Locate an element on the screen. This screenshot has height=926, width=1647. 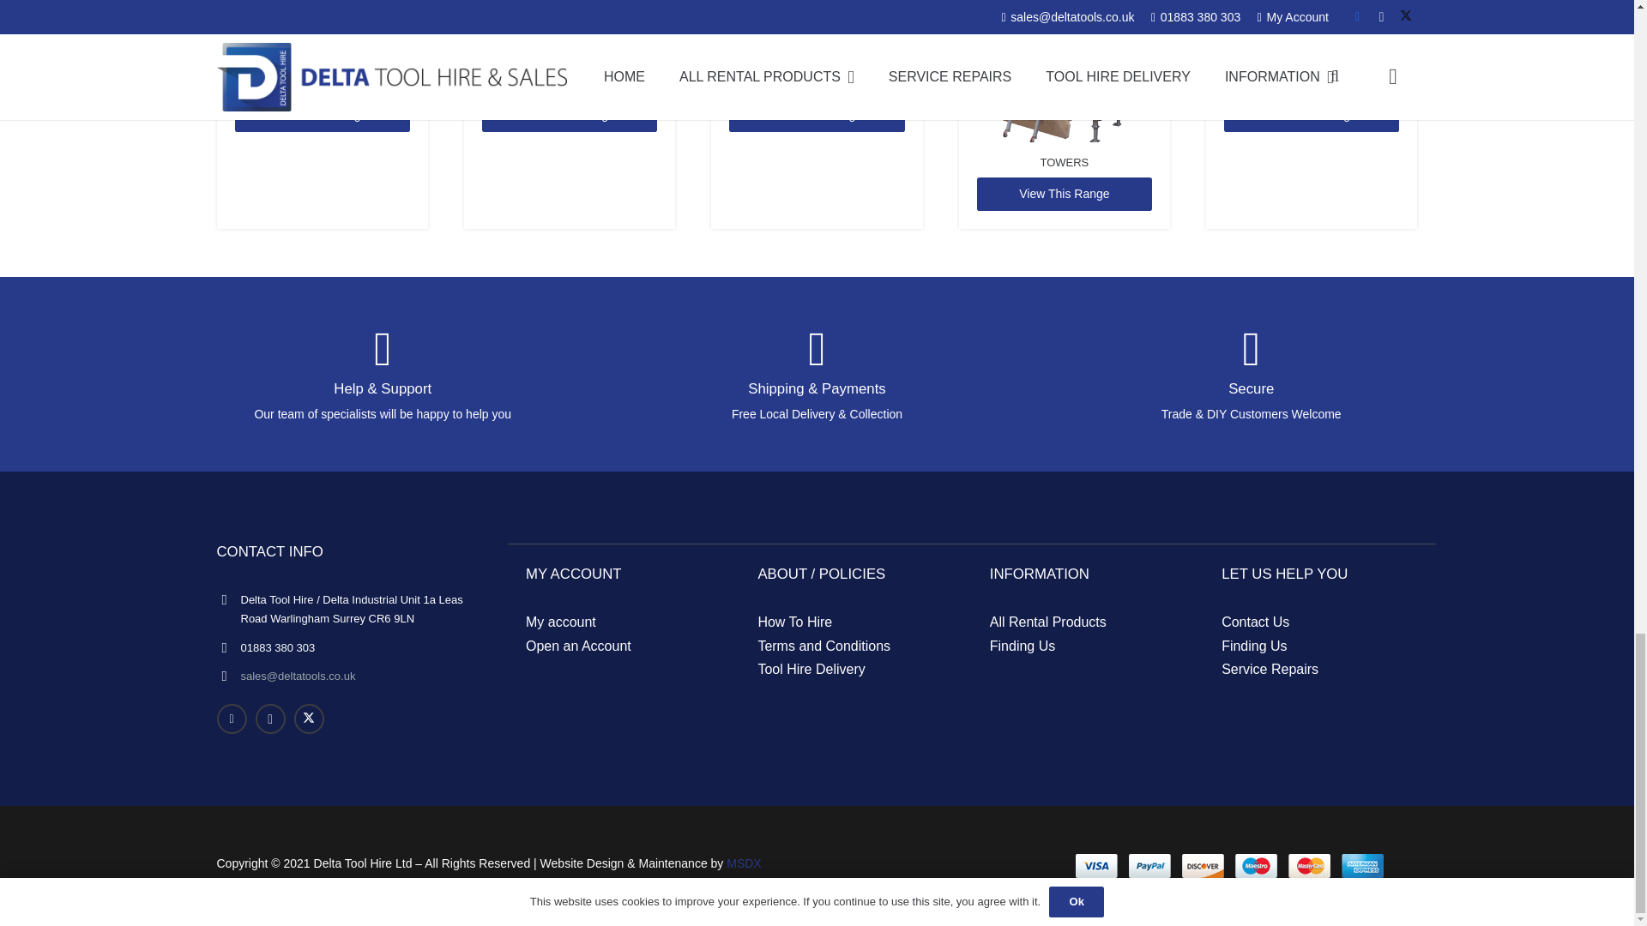
Facebook is located at coordinates (230, 719).